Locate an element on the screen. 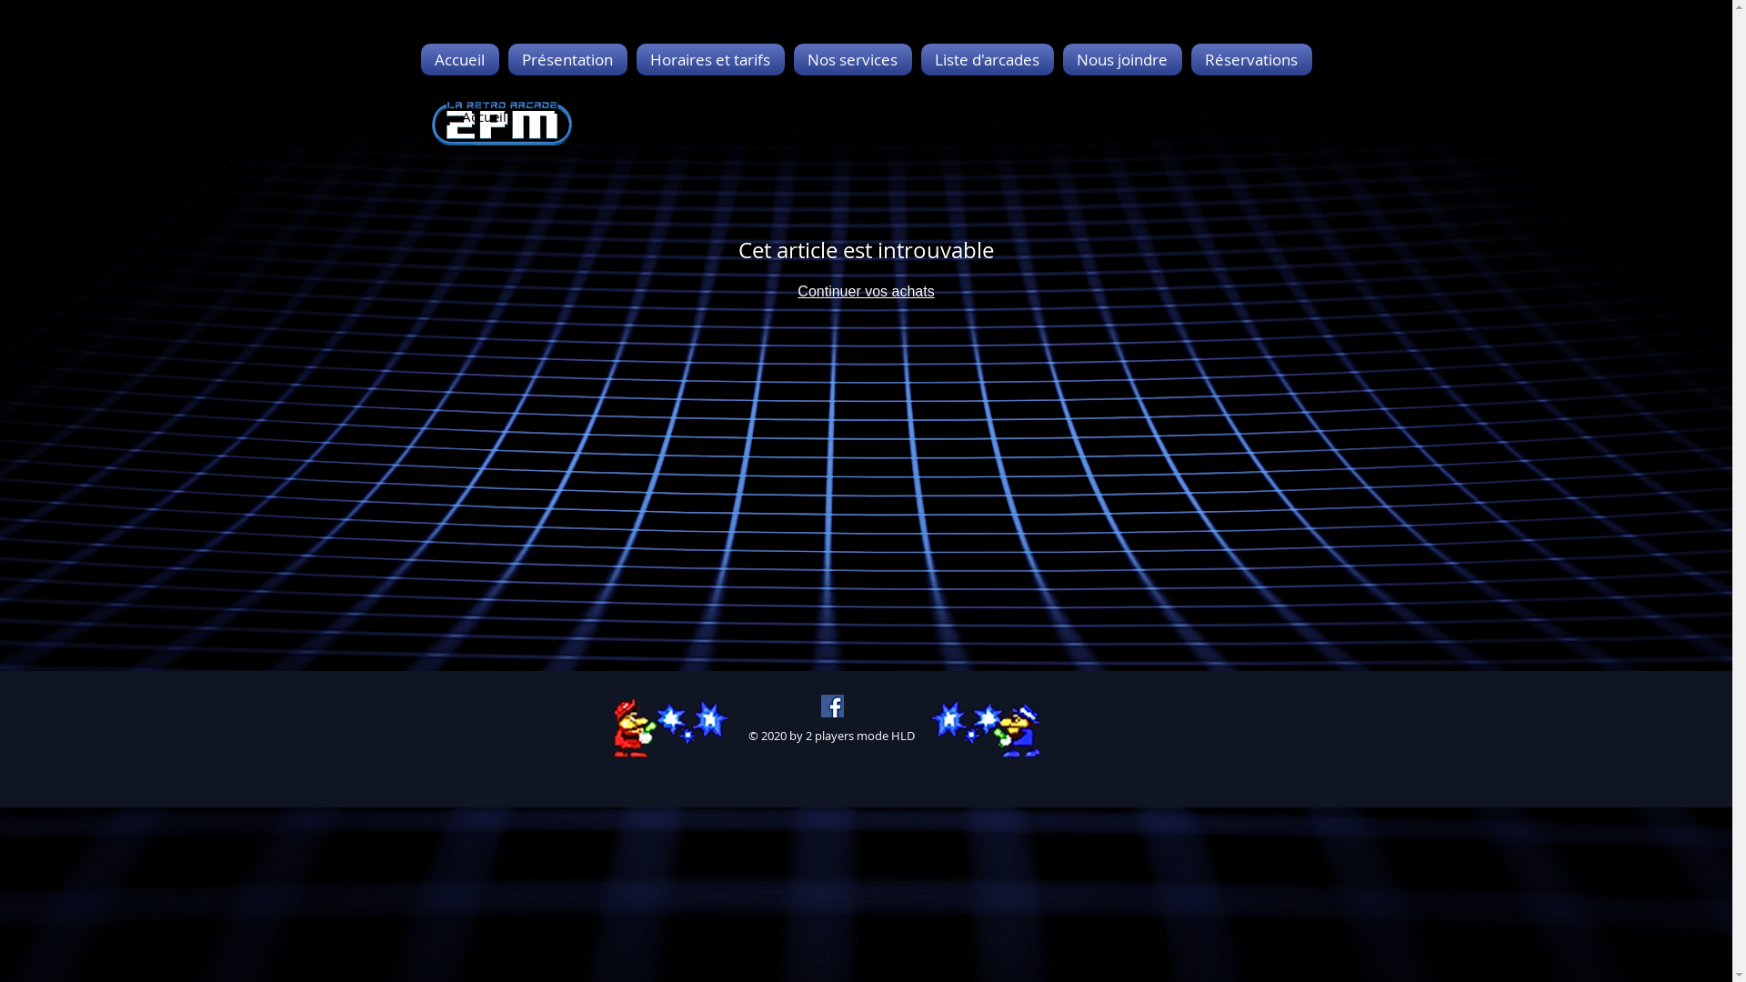  Liste d'arcades is located at coordinates (988, 60).